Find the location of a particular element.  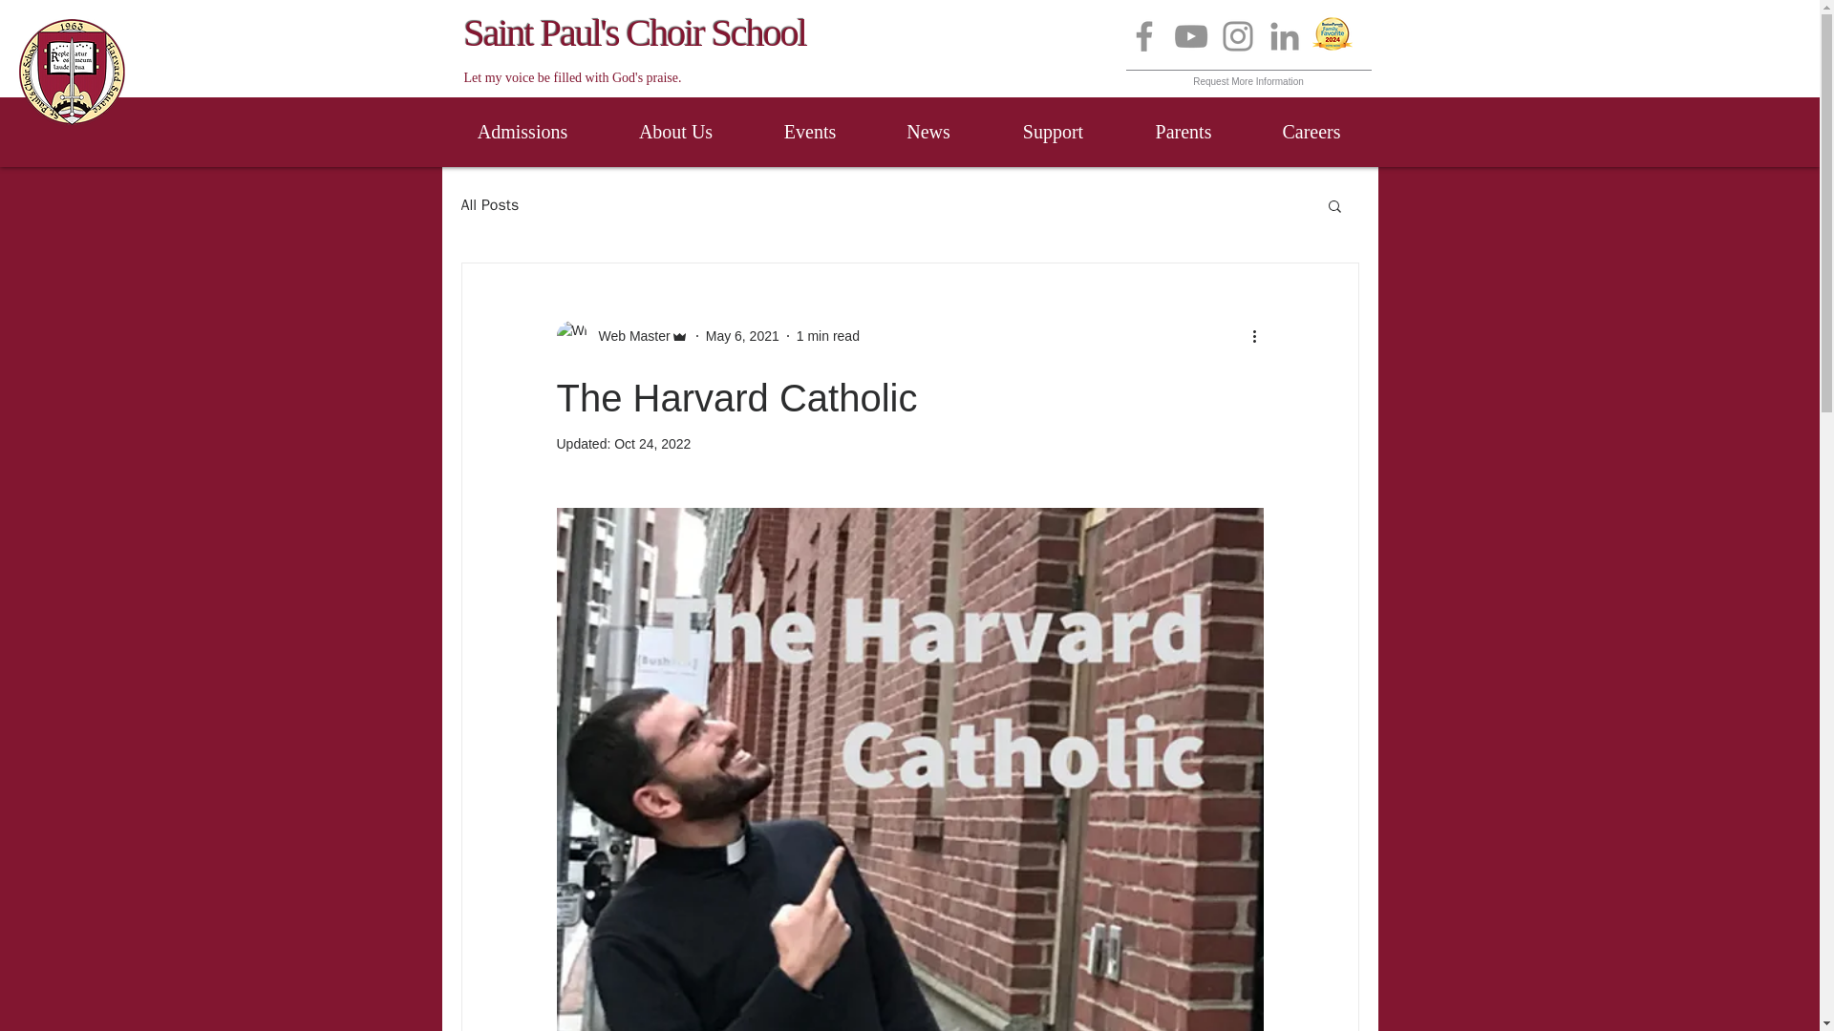

Hand drawn smiley is located at coordinates (1332, 34).